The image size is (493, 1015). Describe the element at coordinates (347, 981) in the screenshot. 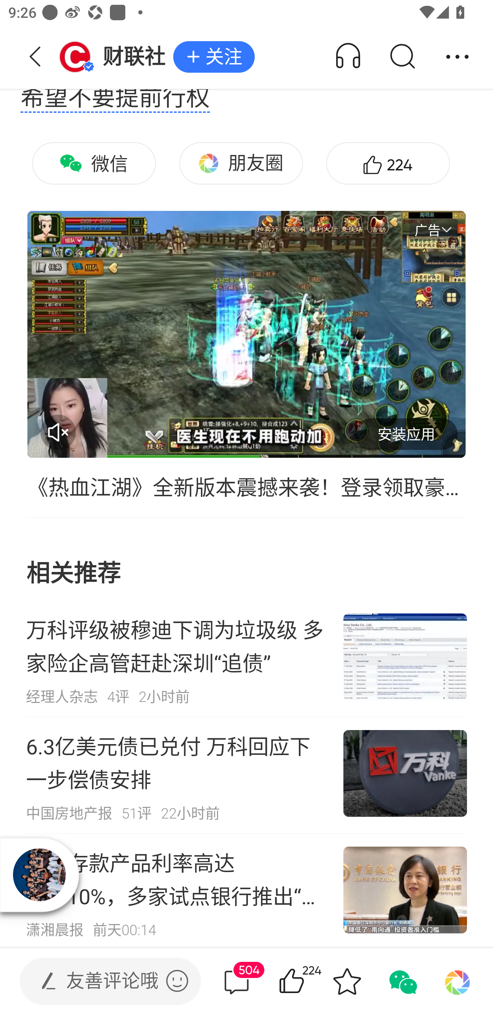

I see `收藏 ` at that location.